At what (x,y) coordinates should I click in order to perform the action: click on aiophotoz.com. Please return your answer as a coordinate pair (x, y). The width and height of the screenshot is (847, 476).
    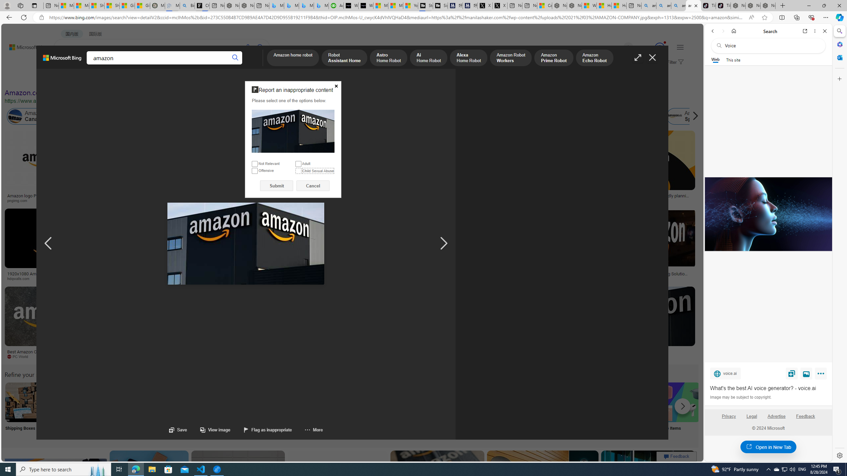
    Looking at the image, I should click on (202, 356).